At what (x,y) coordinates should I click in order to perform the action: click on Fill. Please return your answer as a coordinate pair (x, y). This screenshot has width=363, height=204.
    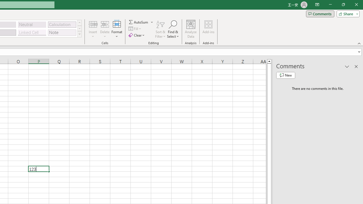
    Looking at the image, I should click on (136, 29).